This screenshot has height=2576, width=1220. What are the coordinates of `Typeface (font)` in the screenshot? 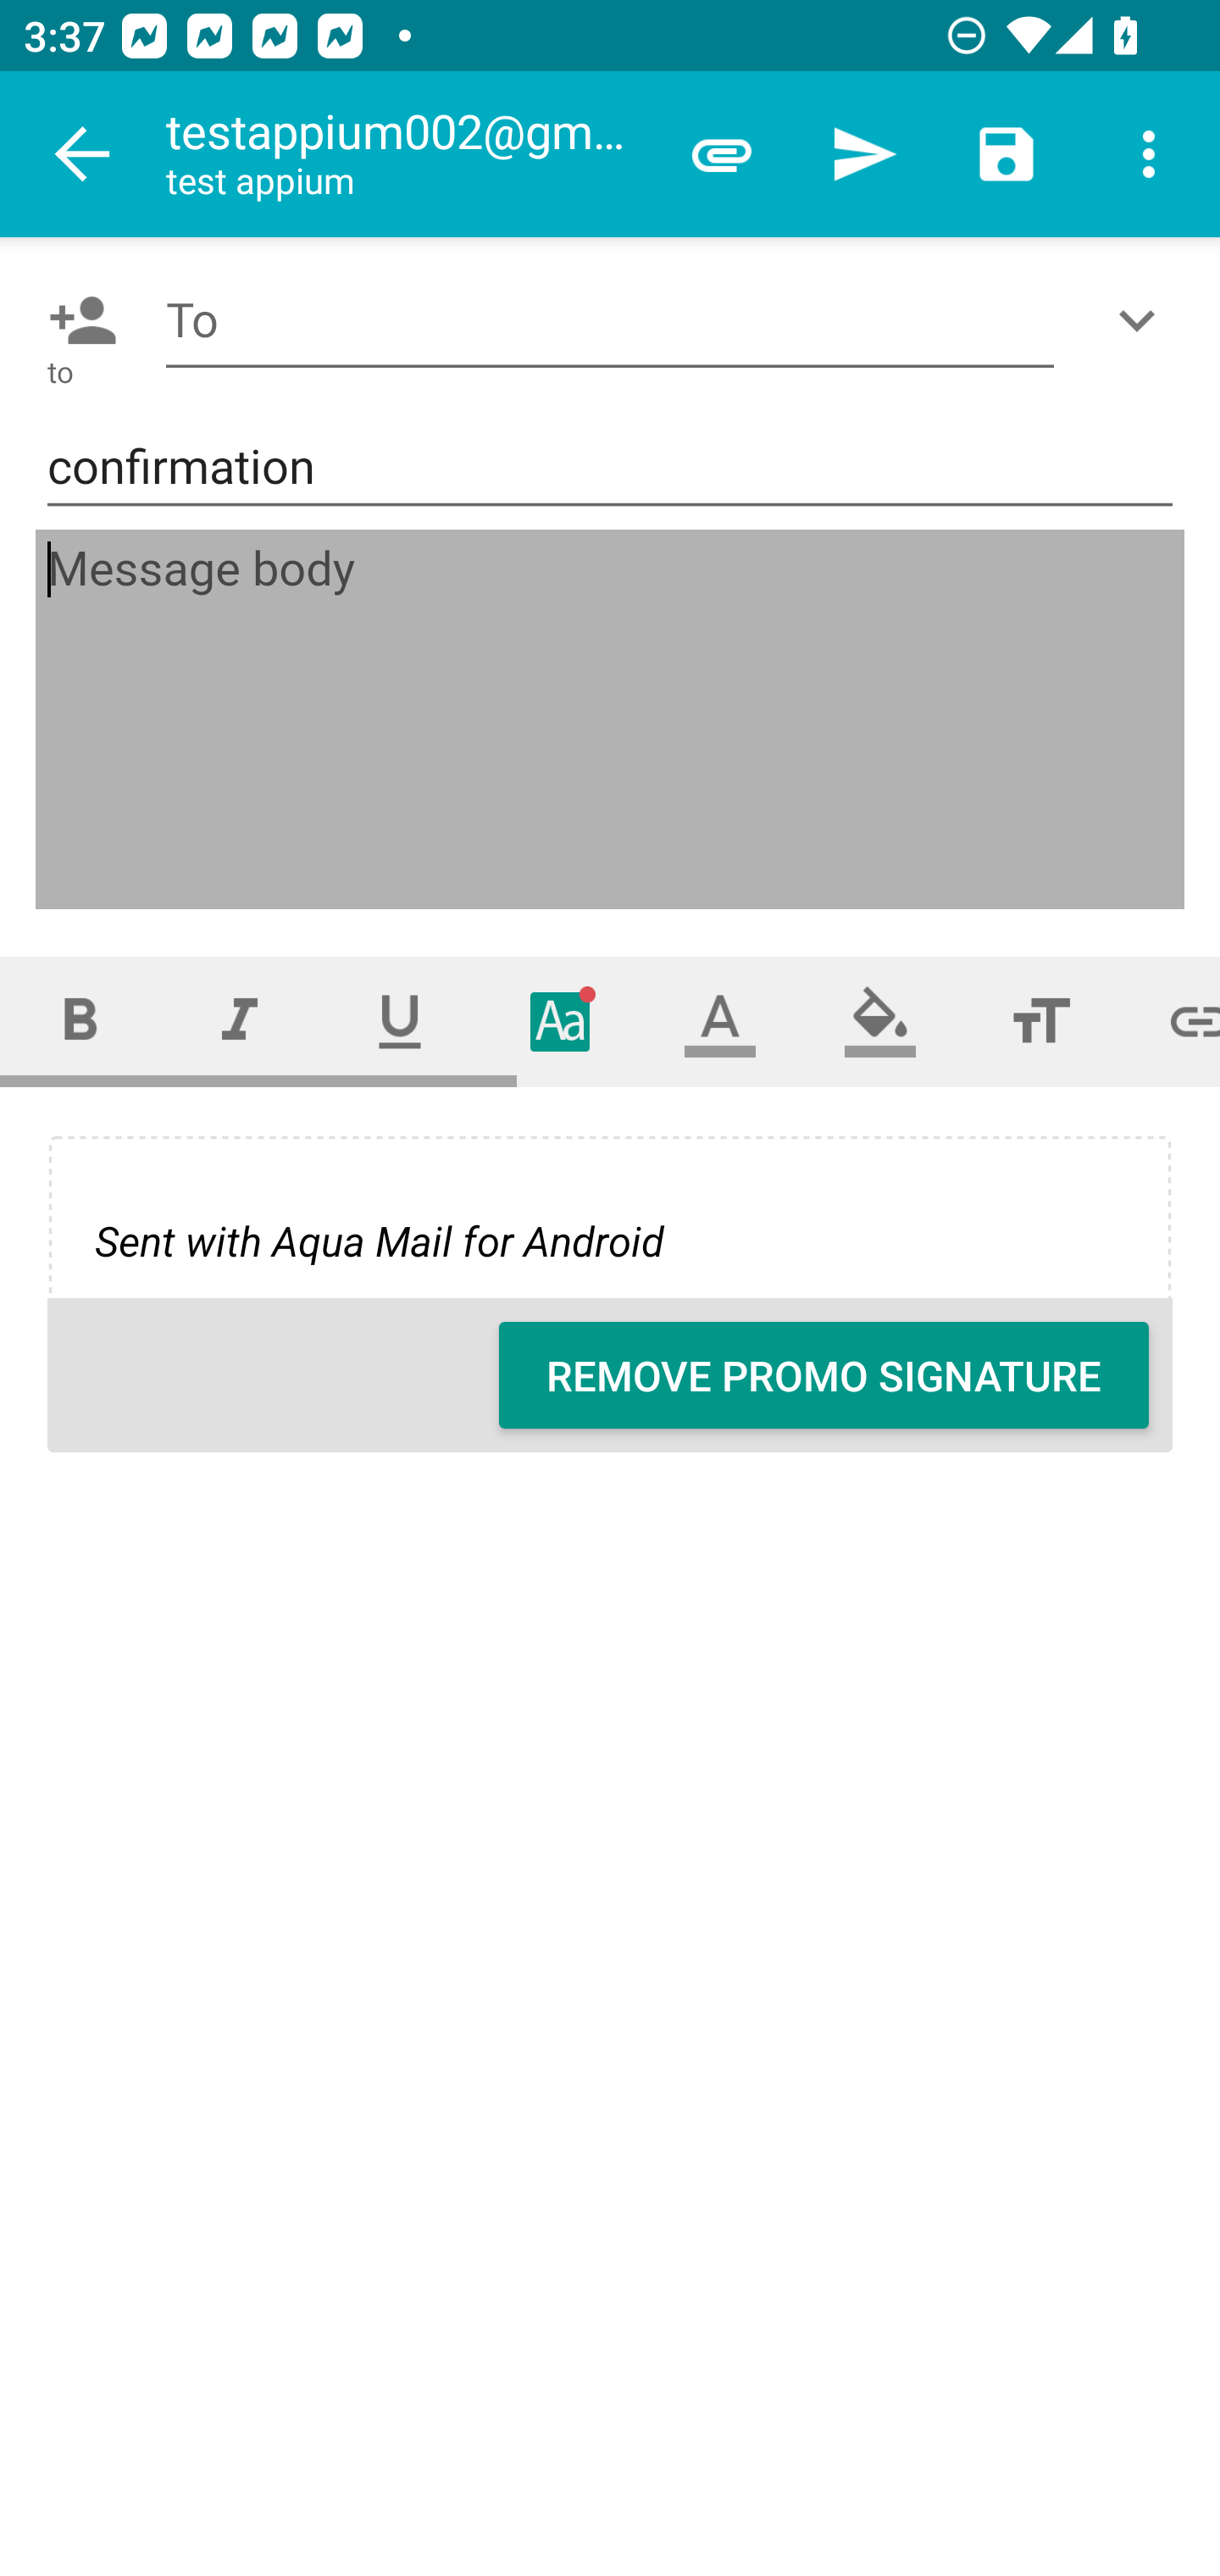 It's located at (561, 1020).